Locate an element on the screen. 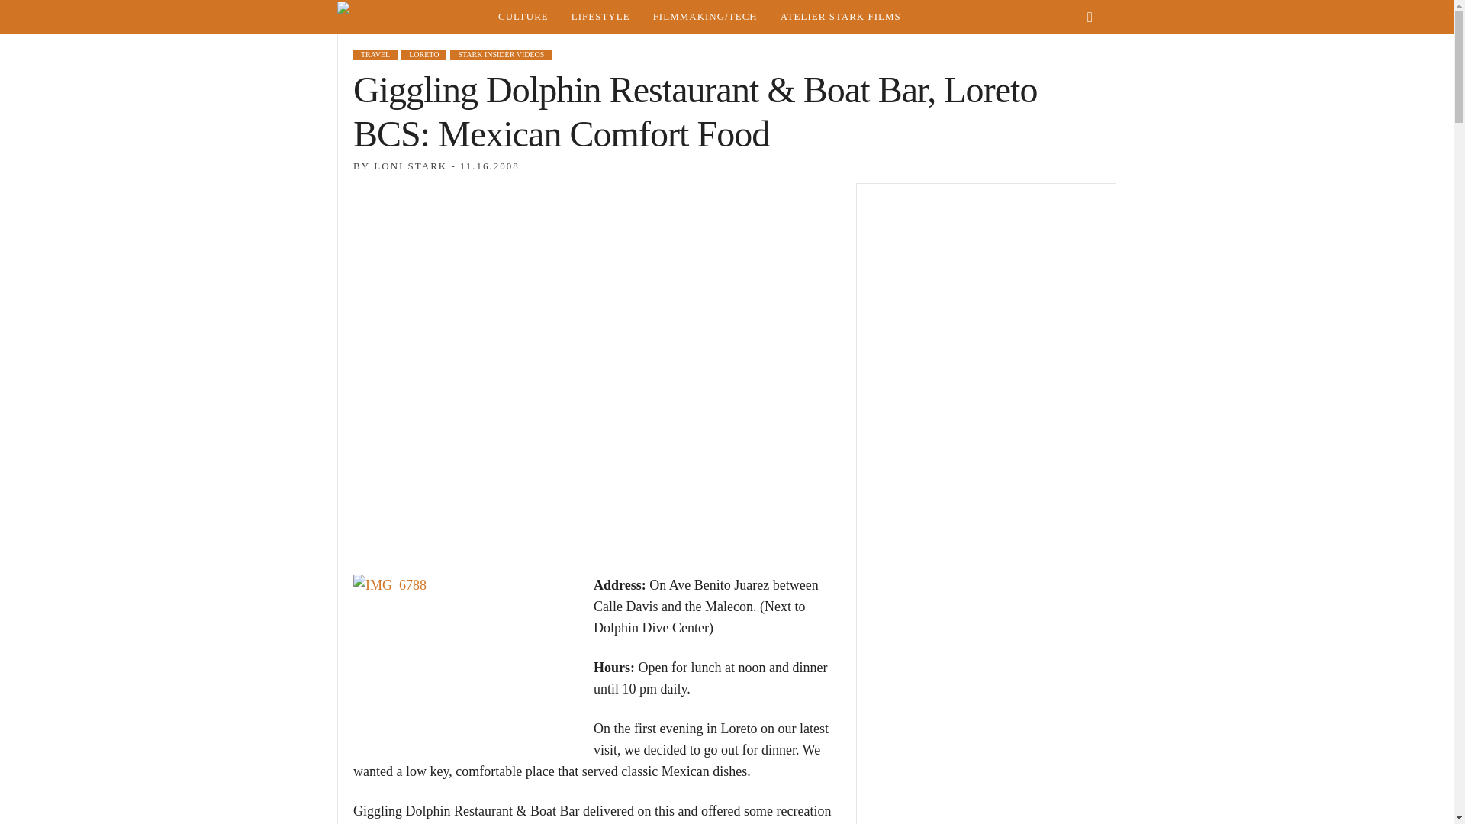 This screenshot has width=1465, height=824. STARK INSIDER VIDEOS is located at coordinates (501, 54).